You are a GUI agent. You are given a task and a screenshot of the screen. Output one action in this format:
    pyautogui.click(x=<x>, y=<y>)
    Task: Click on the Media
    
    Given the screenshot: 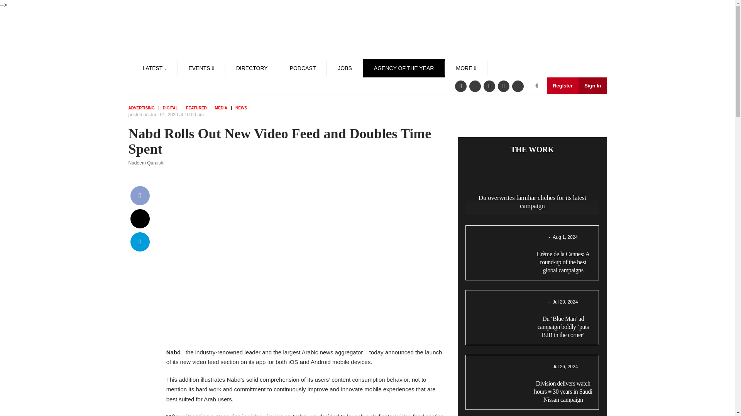 What is the action you would take?
    pyautogui.click(x=223, y=108)
    